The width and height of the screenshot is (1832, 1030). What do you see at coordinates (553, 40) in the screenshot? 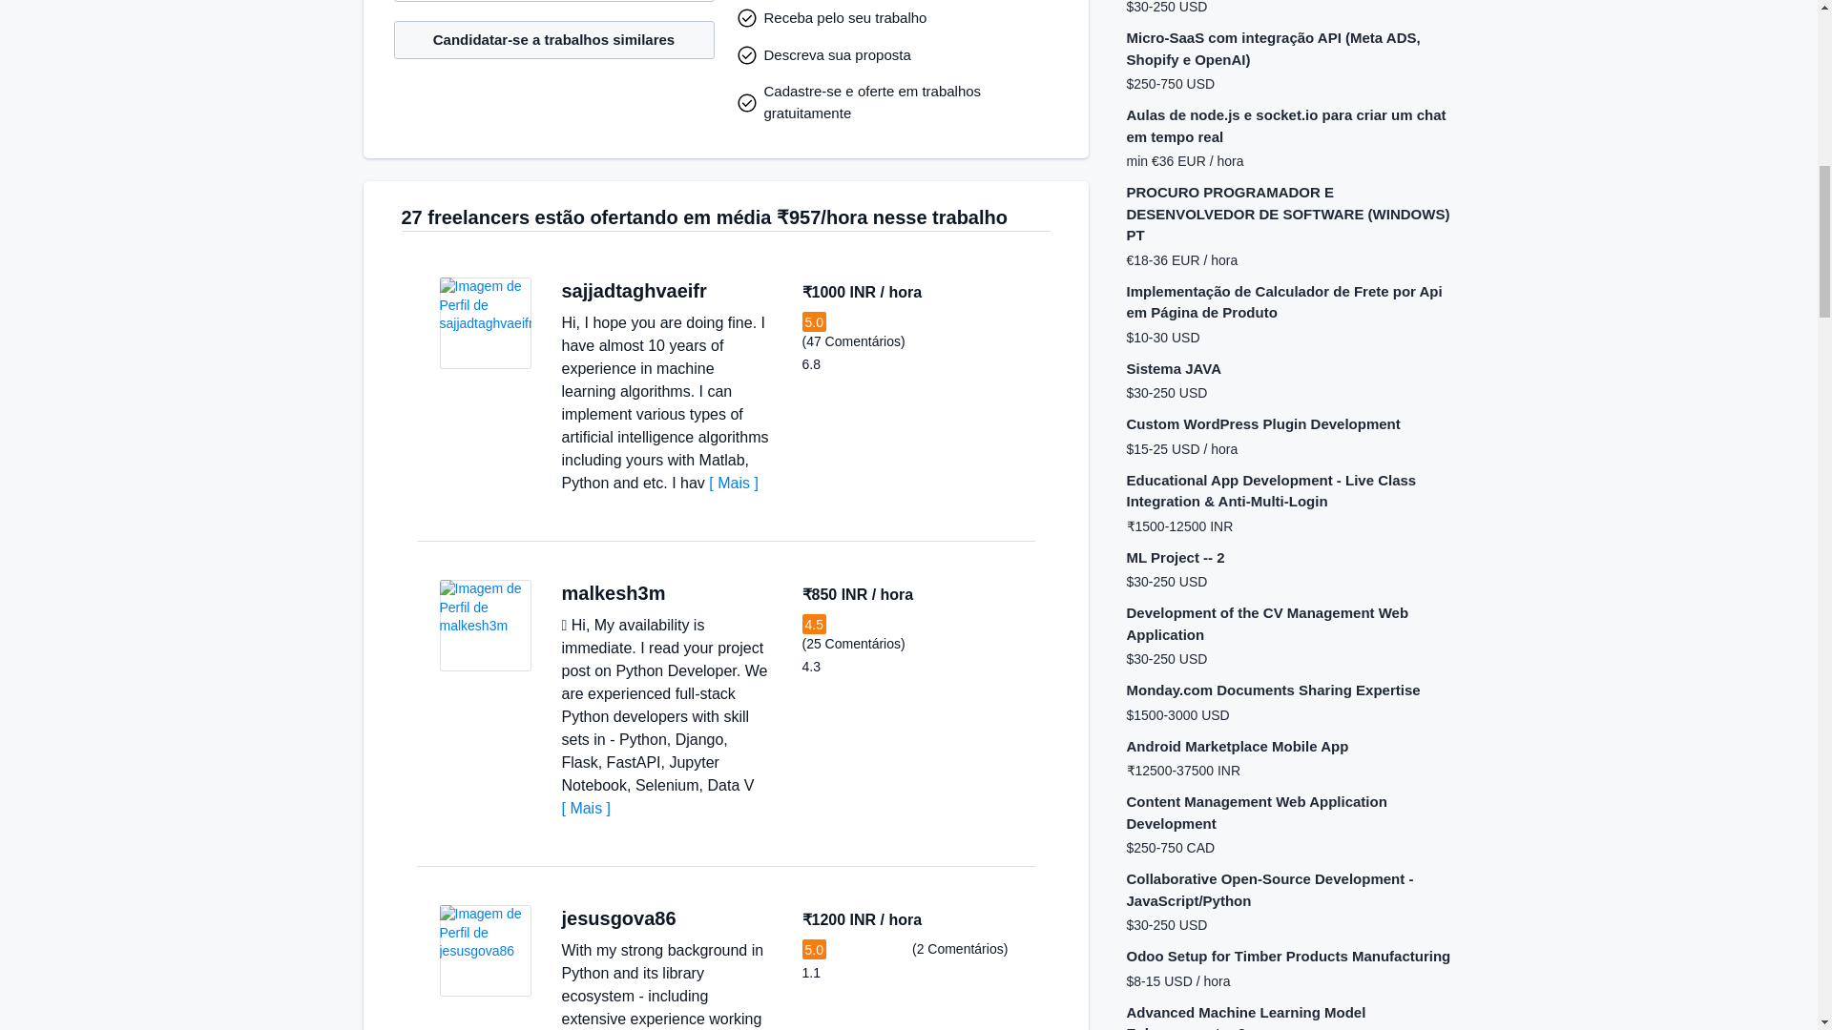
I see `Candidatar-se a trabalhos similares` at bounding box center [553, 40].